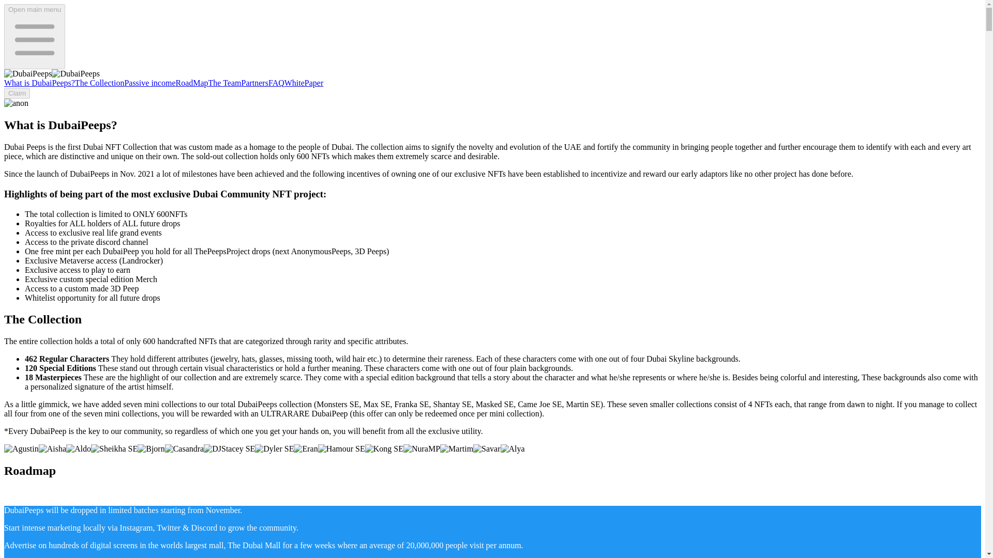 The width and height of the screenshot is (993, 558). Describe the element at coordinates (34, 36) in the screenshot. I see `Open main menu` at that location.